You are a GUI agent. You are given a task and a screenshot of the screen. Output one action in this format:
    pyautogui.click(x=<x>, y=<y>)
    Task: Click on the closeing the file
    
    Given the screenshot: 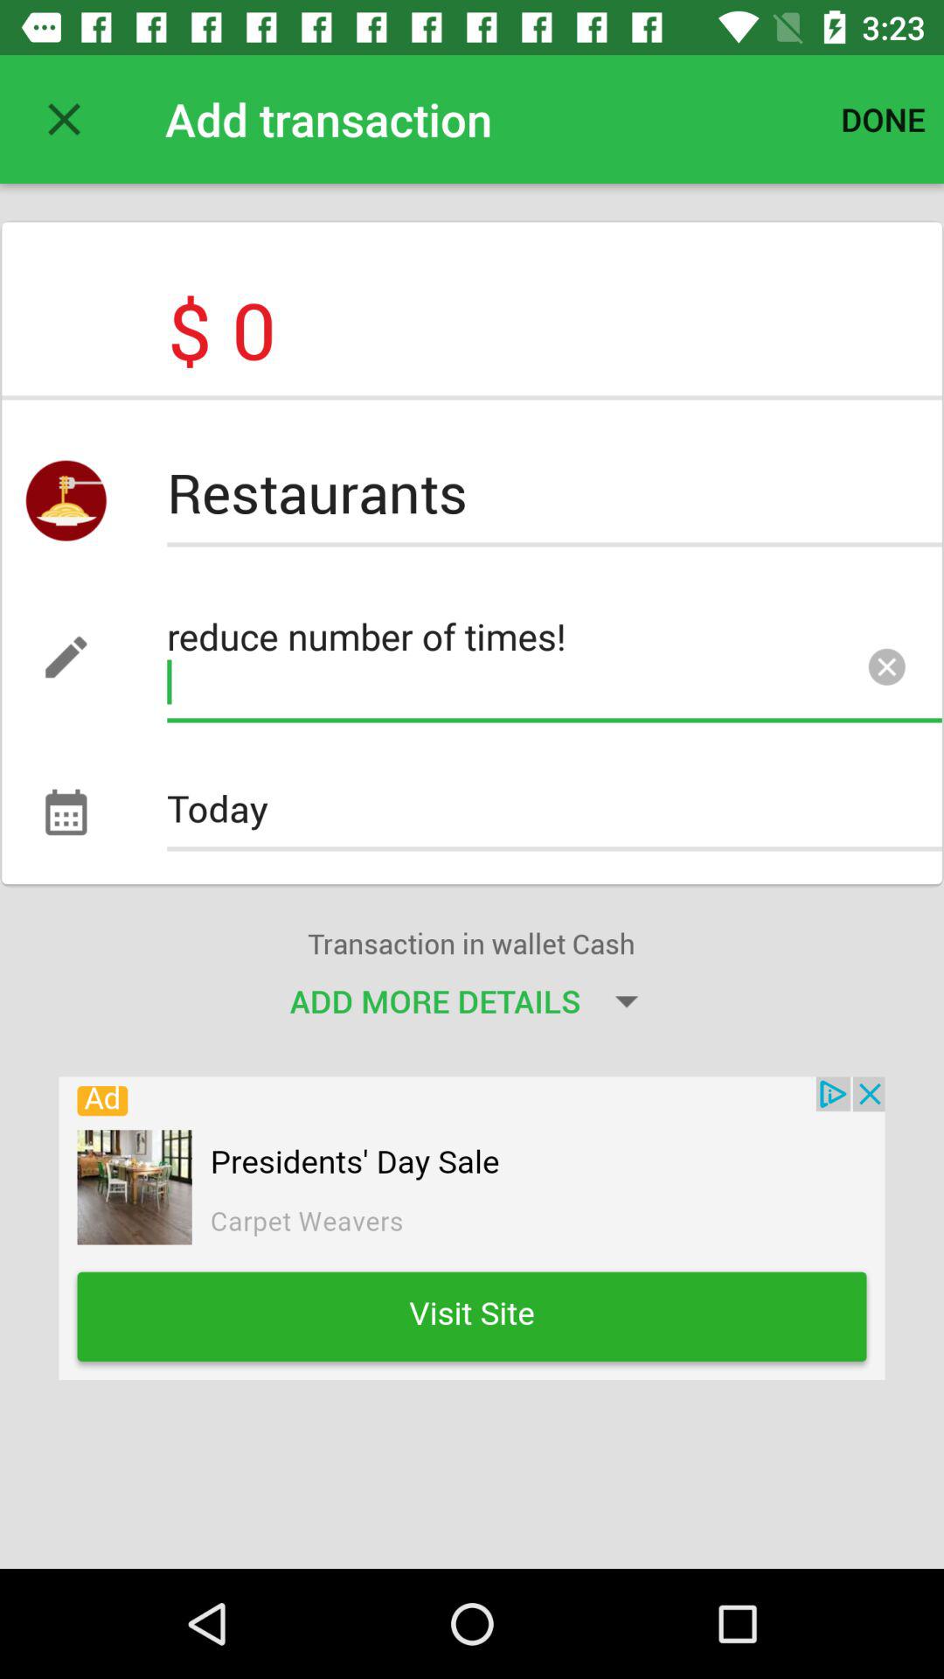 What is the action you would take?
    pyautogui.click(x=65, y=119)
    